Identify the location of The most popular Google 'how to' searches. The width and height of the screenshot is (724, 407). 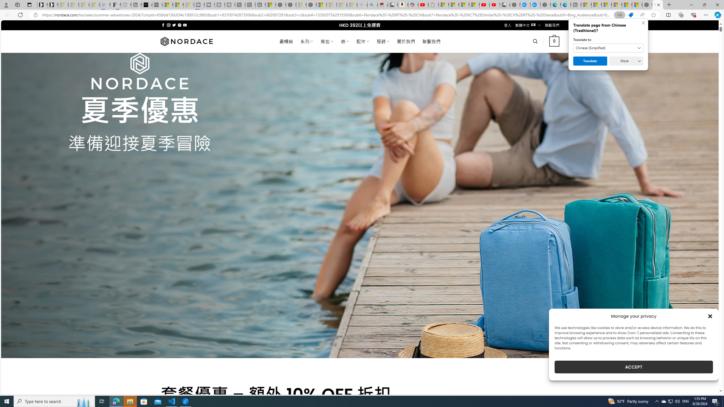
(535, 5).